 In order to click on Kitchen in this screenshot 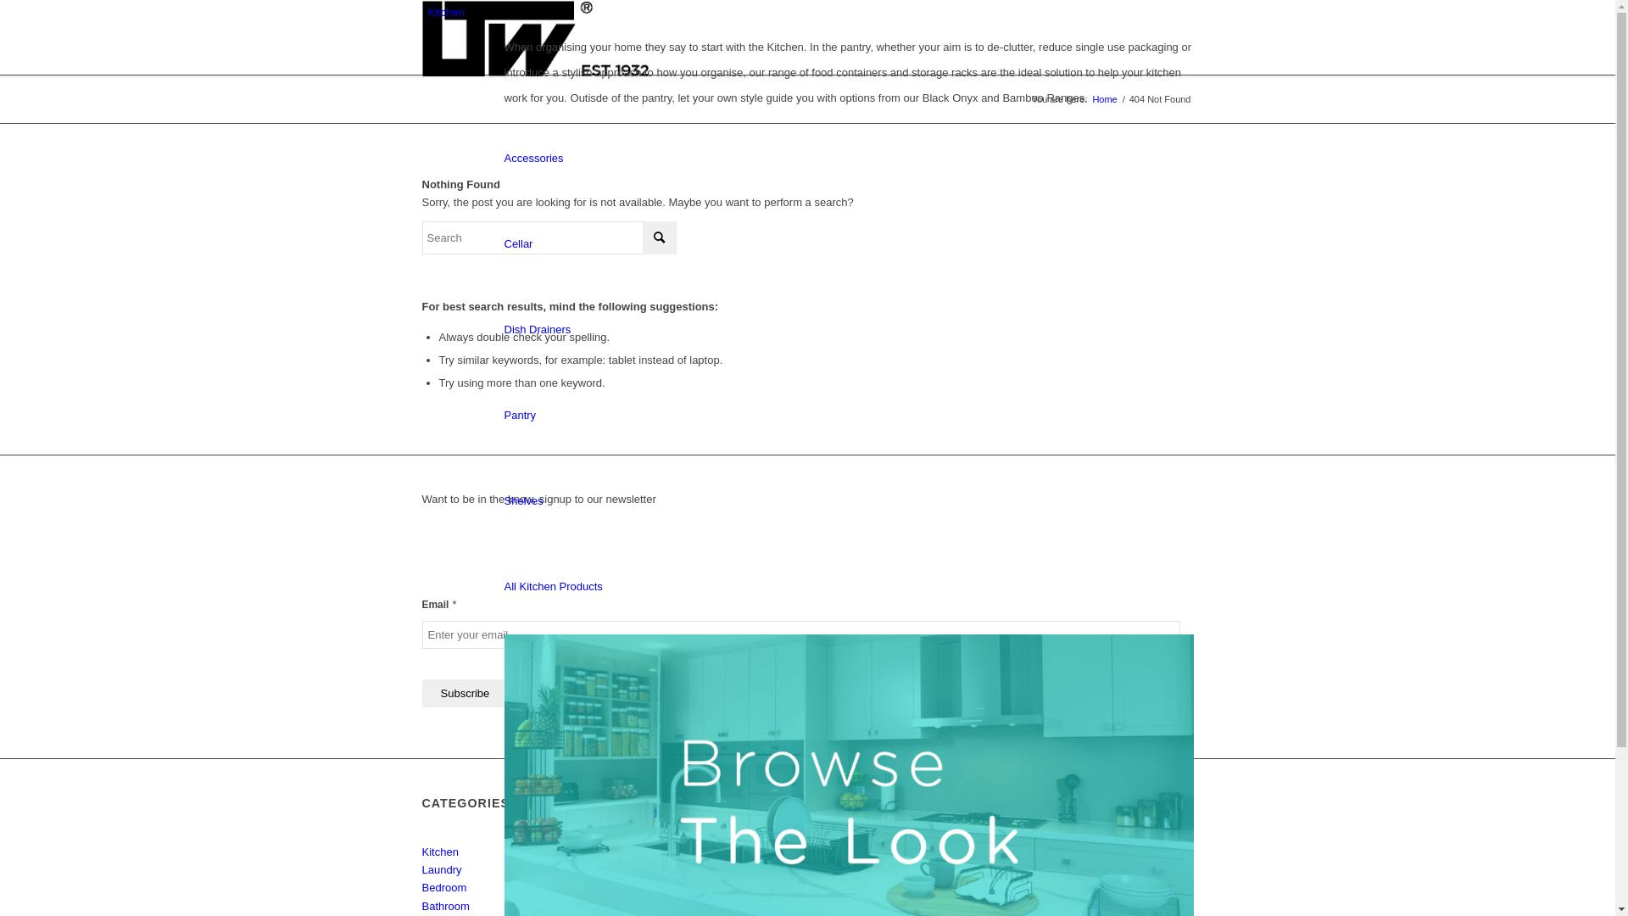, I will do `click(446, 12)`.